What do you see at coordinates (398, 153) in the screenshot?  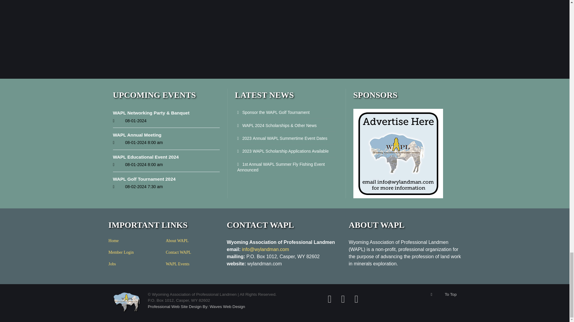 I see `Advertise Here` at bounding box center [398, 153].